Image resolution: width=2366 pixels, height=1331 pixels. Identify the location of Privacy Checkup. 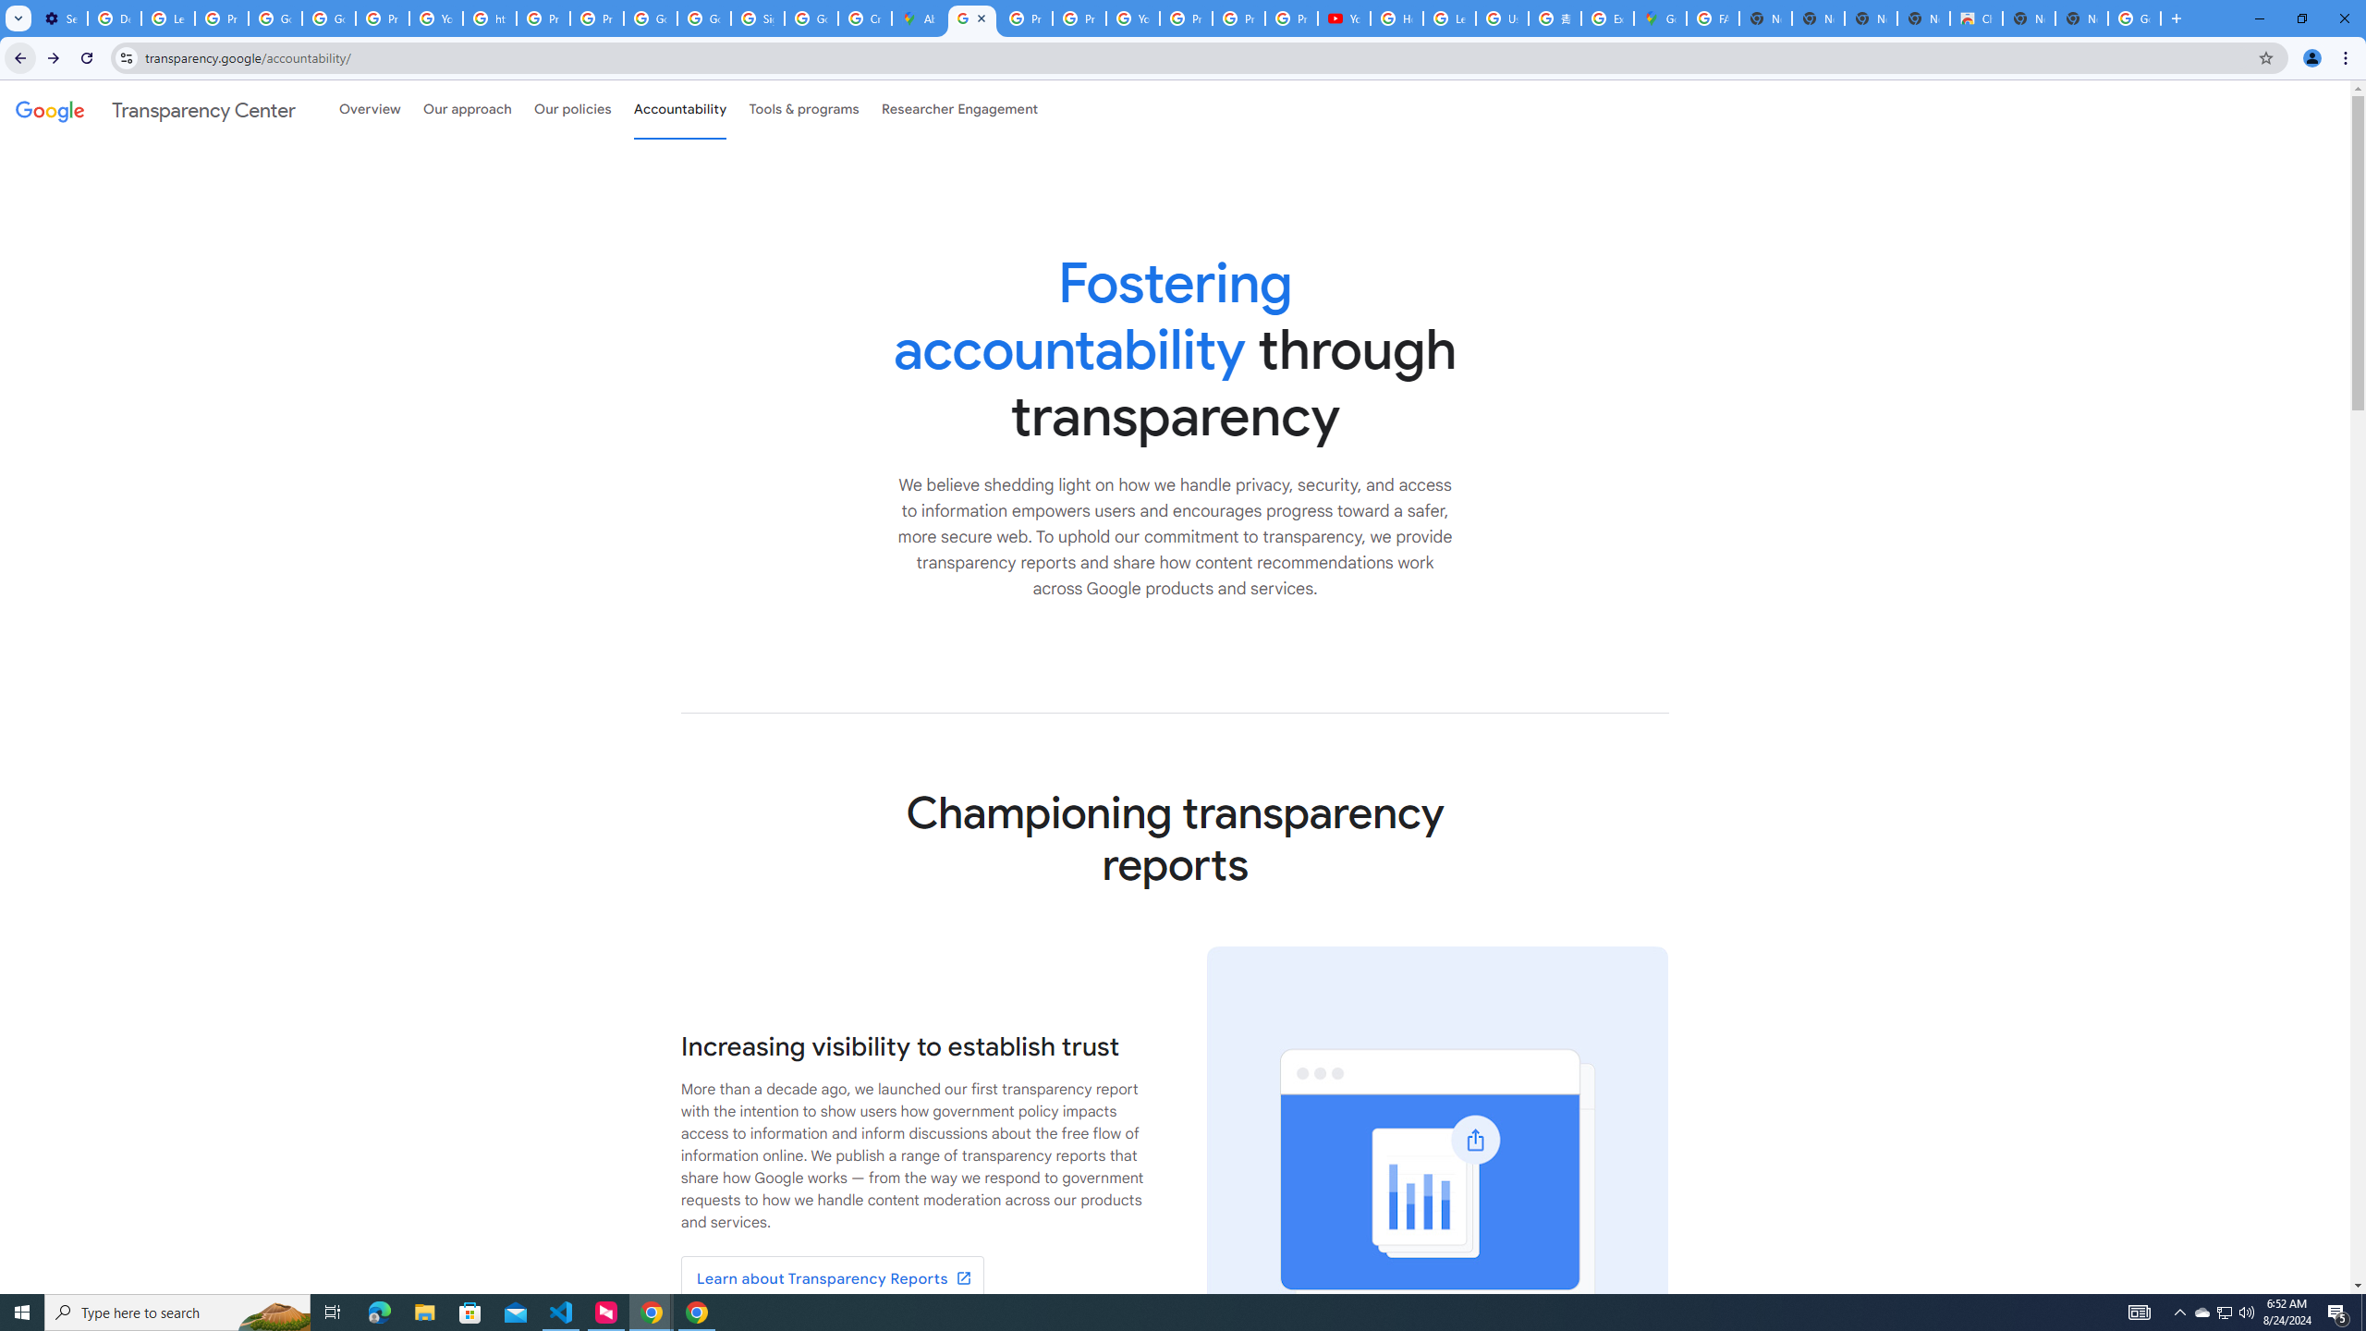
(1292, 18).